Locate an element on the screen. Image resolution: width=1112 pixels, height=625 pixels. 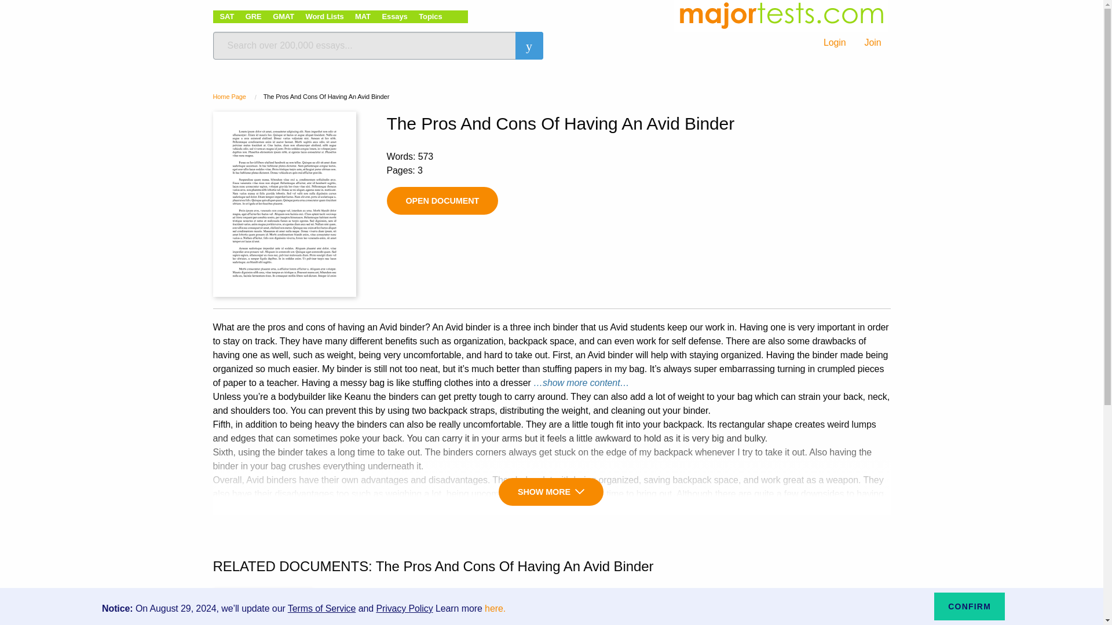
Privacy Policy is located at coordinates (404, 608).